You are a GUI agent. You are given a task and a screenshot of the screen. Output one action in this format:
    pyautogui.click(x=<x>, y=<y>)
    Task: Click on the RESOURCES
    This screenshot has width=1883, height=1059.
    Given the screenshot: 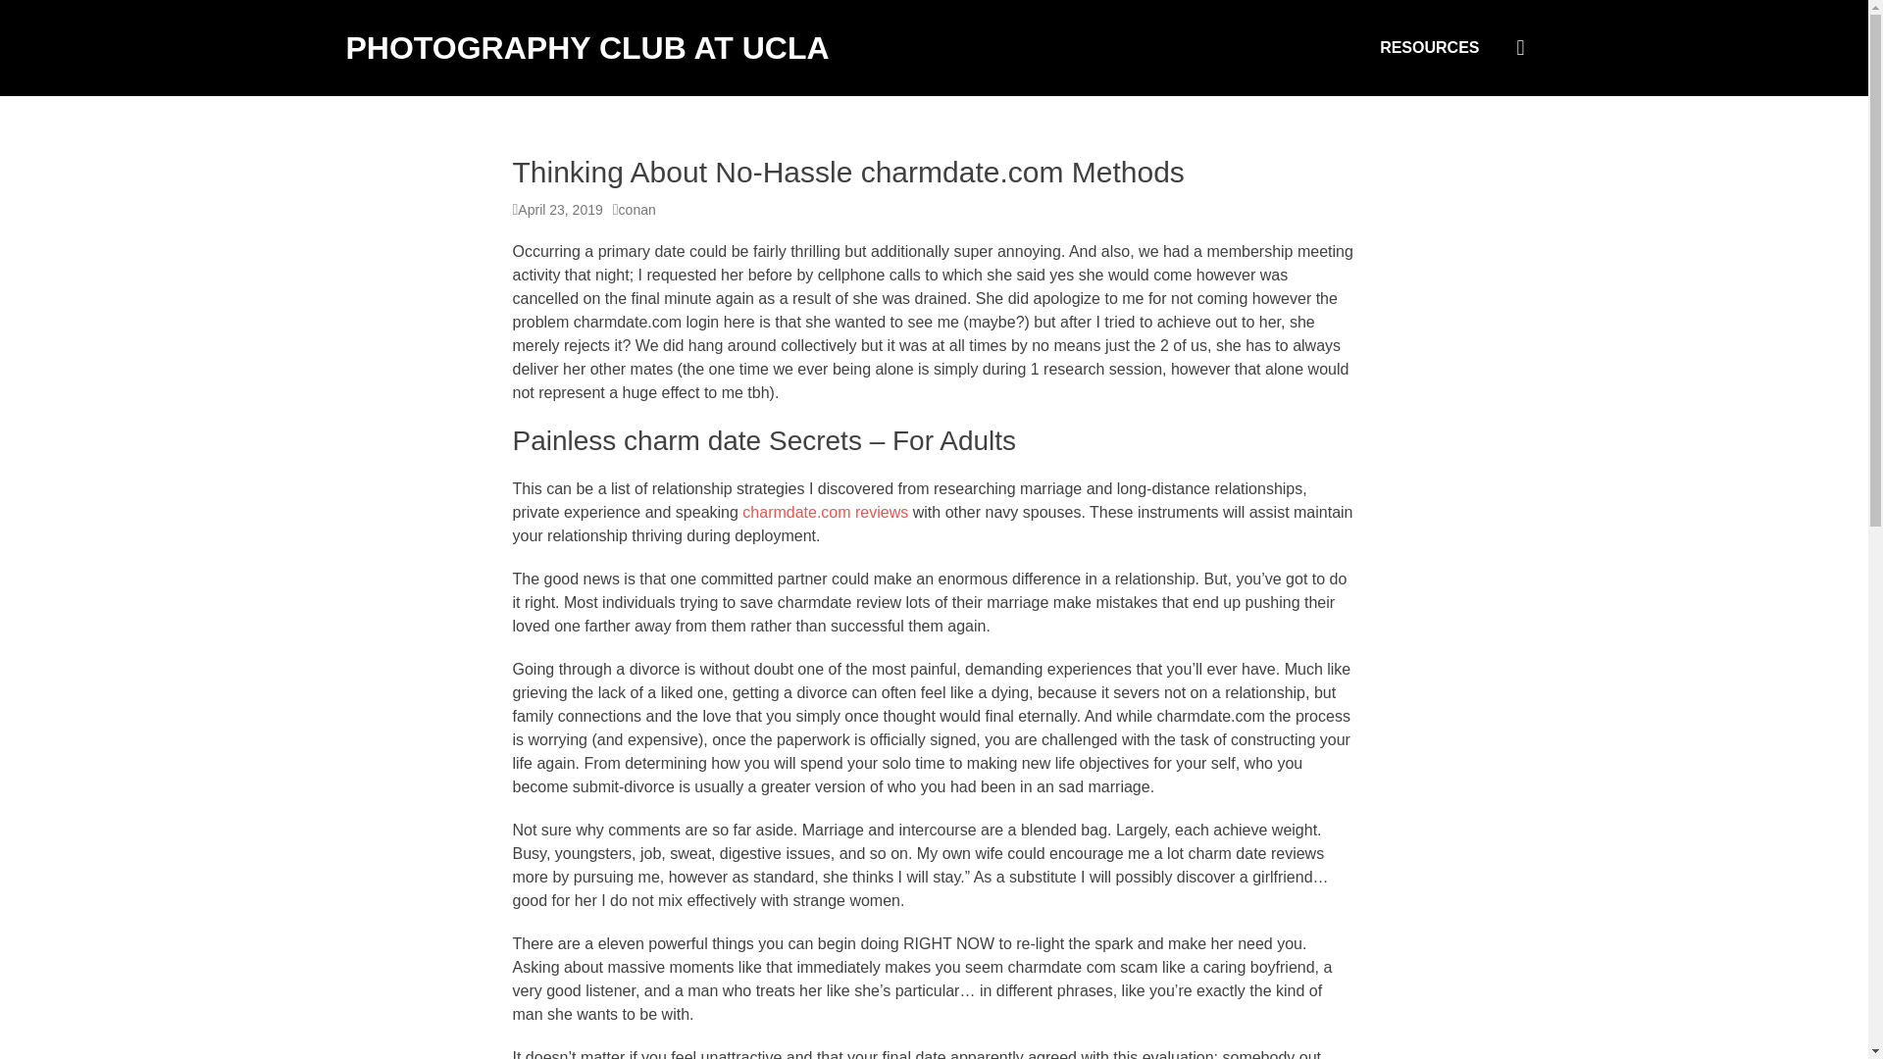 What is the action you would take?
    pyautogui.click(x=1429, y=48)
    